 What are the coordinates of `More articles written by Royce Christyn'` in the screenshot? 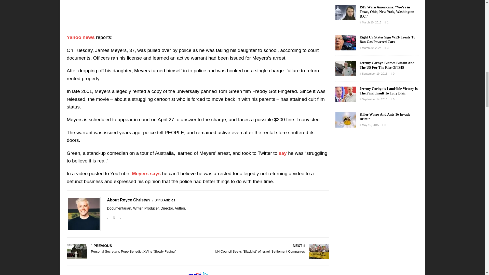 It's located at (165, 200).